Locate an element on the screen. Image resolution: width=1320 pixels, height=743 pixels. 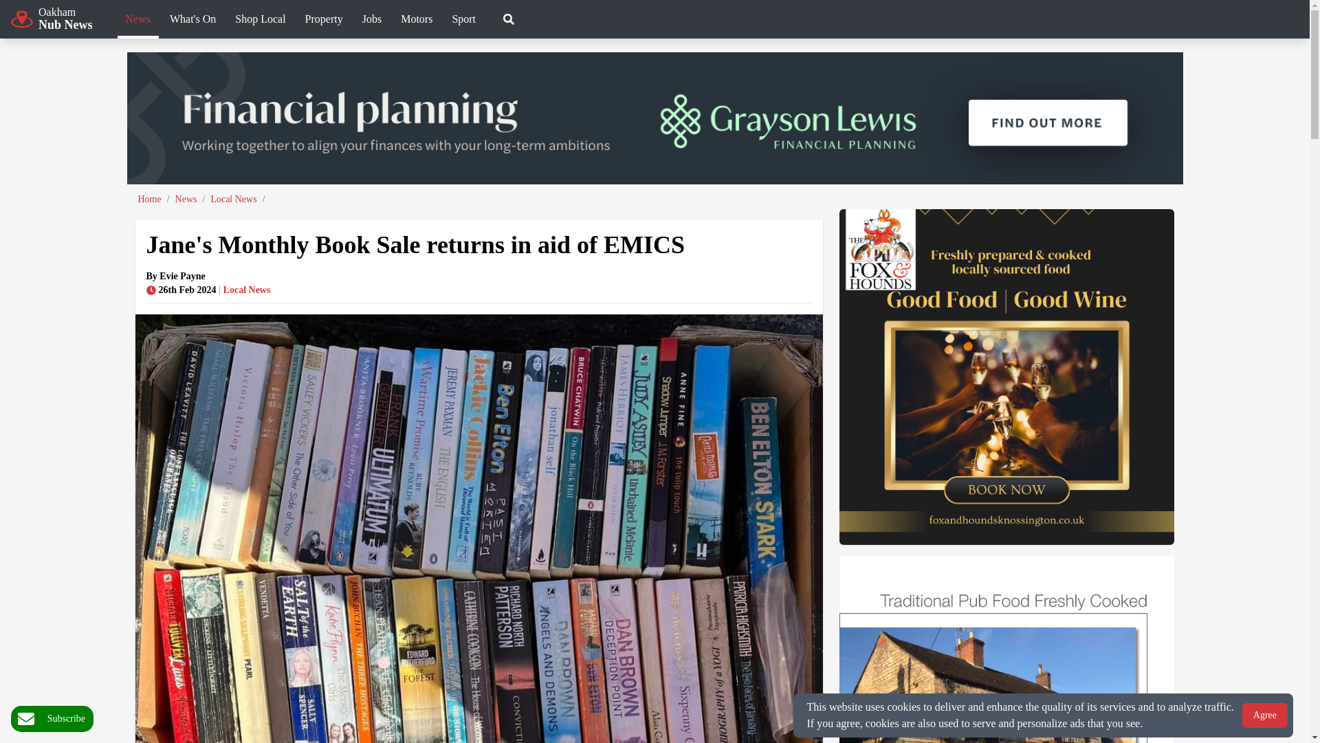
What's On is located at coordinates (192, 21).